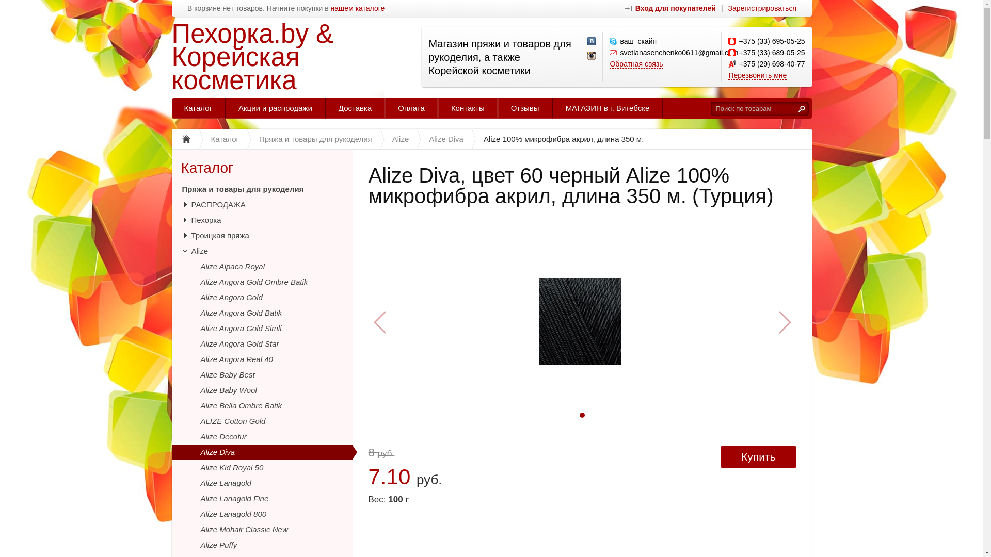  I want to click on Alize Lanagold 800, so click(262, 514).